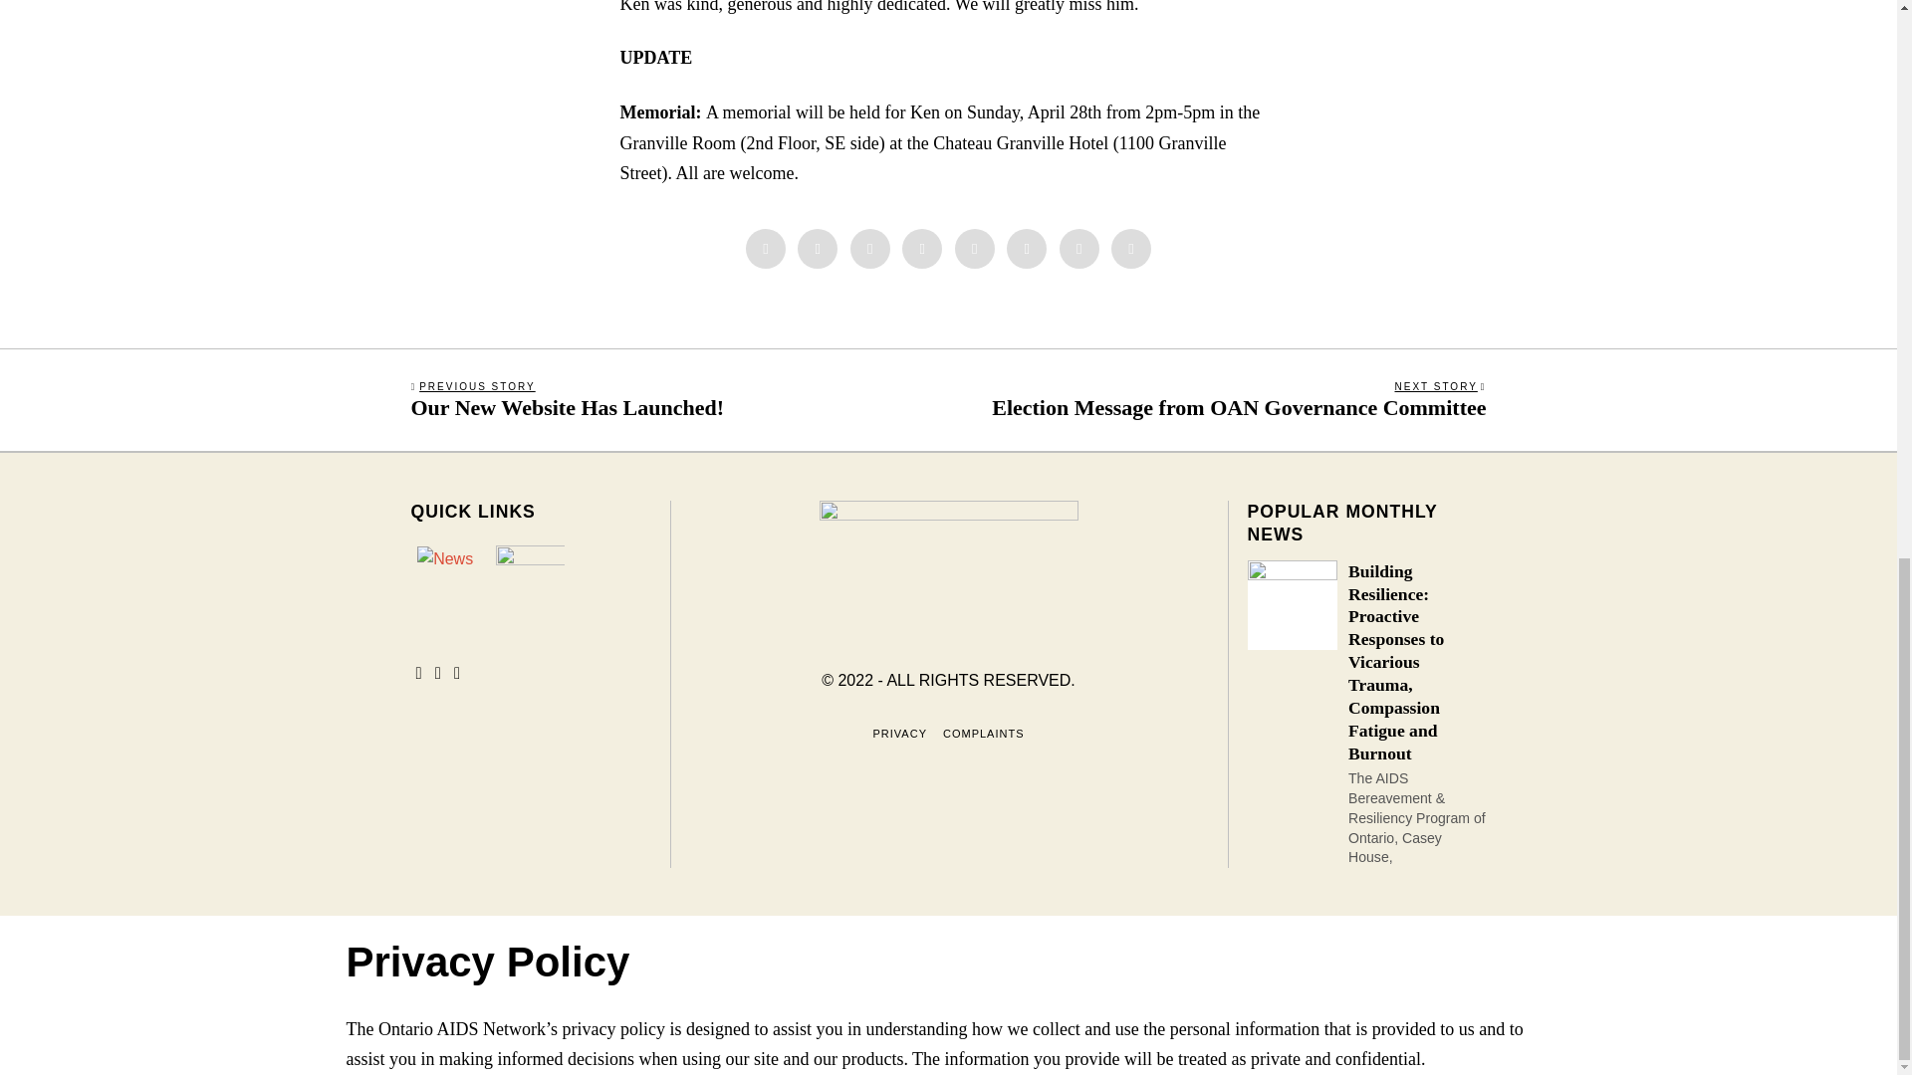  Describe the element at coordinates (765, 249) in the screenshot. I see `Facebook` at that location.